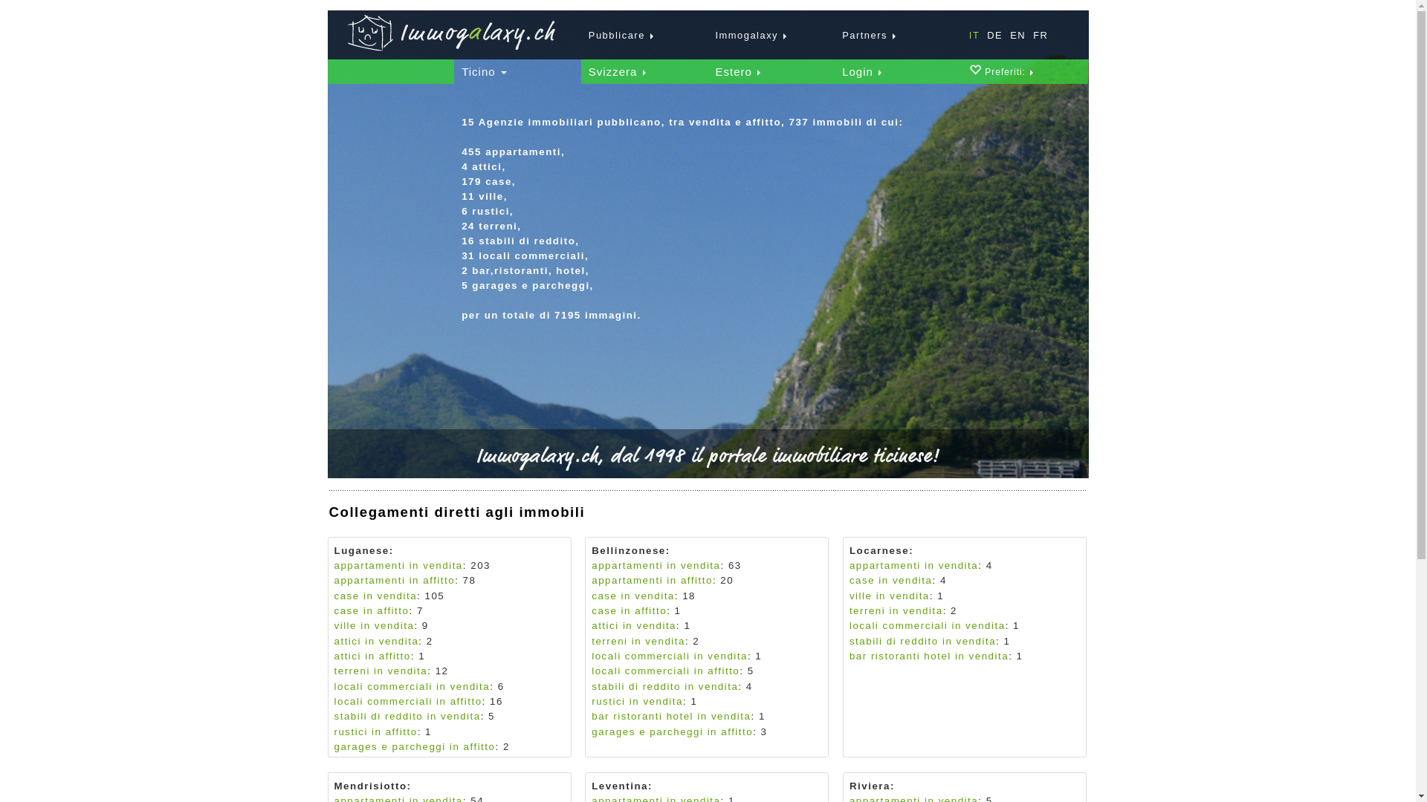 This screenshot has height=802, width=1427. What do you see at coordinates (491, 226) in the screenshot?
I see `24 terreni,` at bounding box center [491, 226].